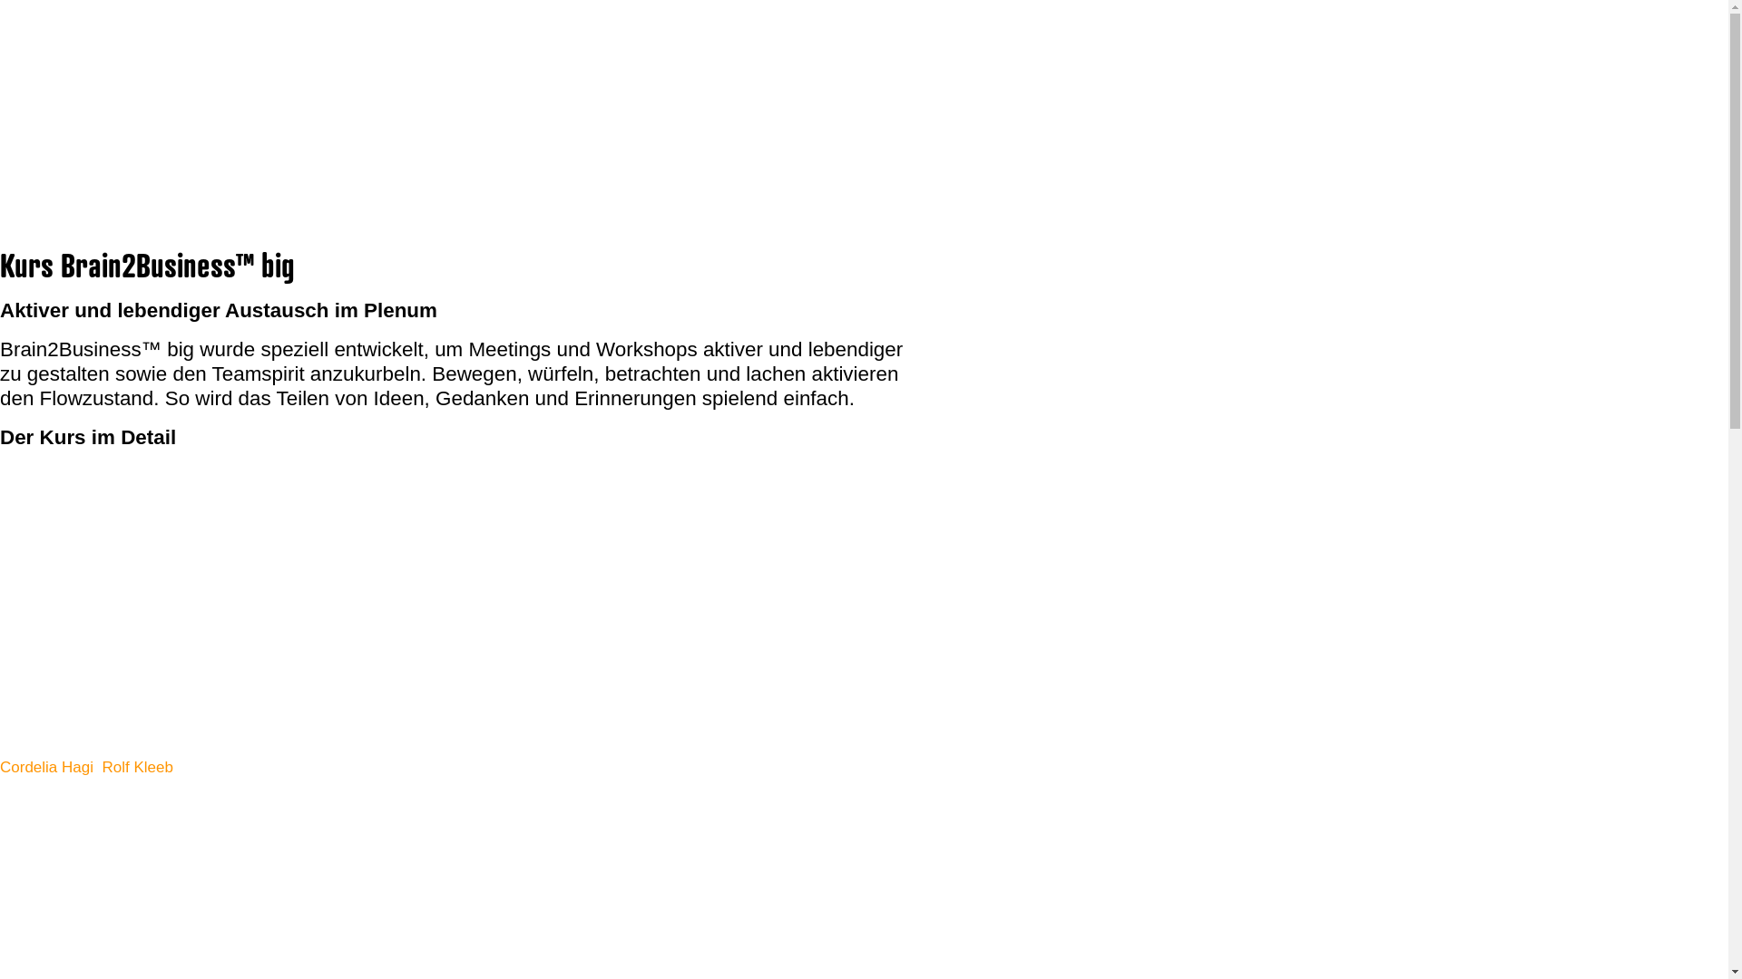 The image size is (1742, 979). What do you see at coordinates (137, 767) in the screenshot?
I see `Rolf Kleeb` at bounding box center [137, 767].